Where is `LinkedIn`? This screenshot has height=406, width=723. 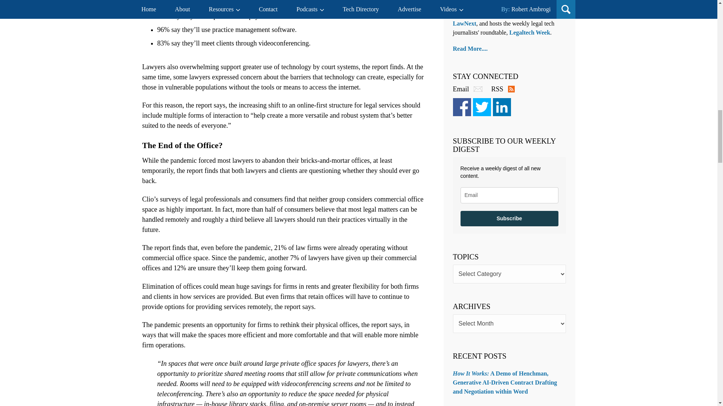 LinkedIn is located at coordinates (501, 107).